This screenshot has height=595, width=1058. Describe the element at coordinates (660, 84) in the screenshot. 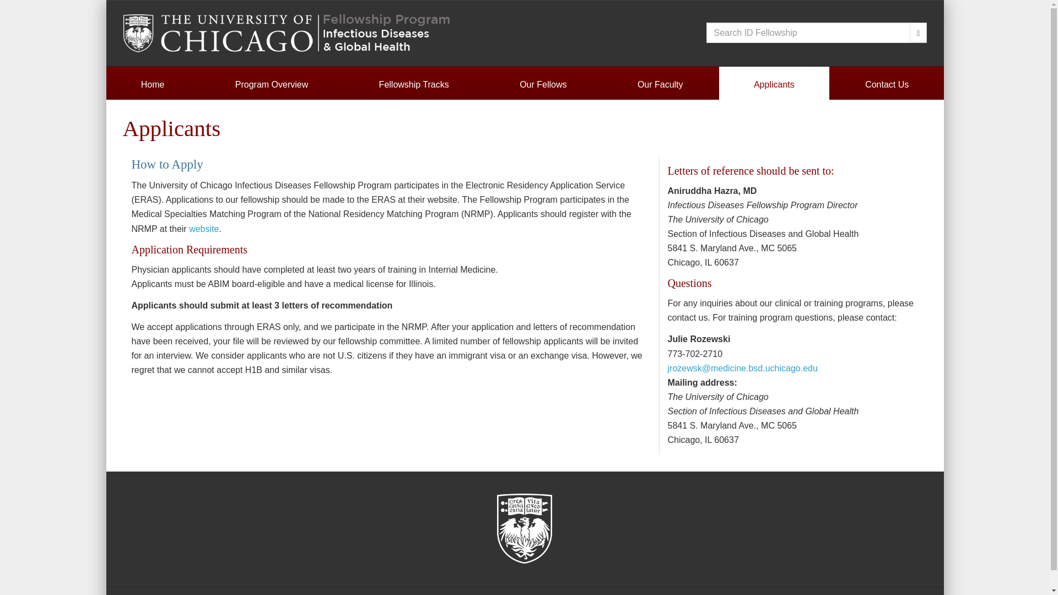

I see `Our Faculty` at that location.